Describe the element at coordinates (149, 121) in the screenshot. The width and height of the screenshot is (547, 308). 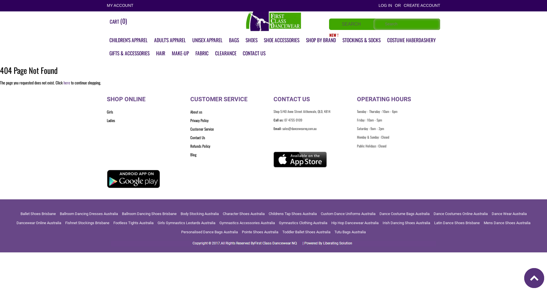
I see `Ladies` at that location.